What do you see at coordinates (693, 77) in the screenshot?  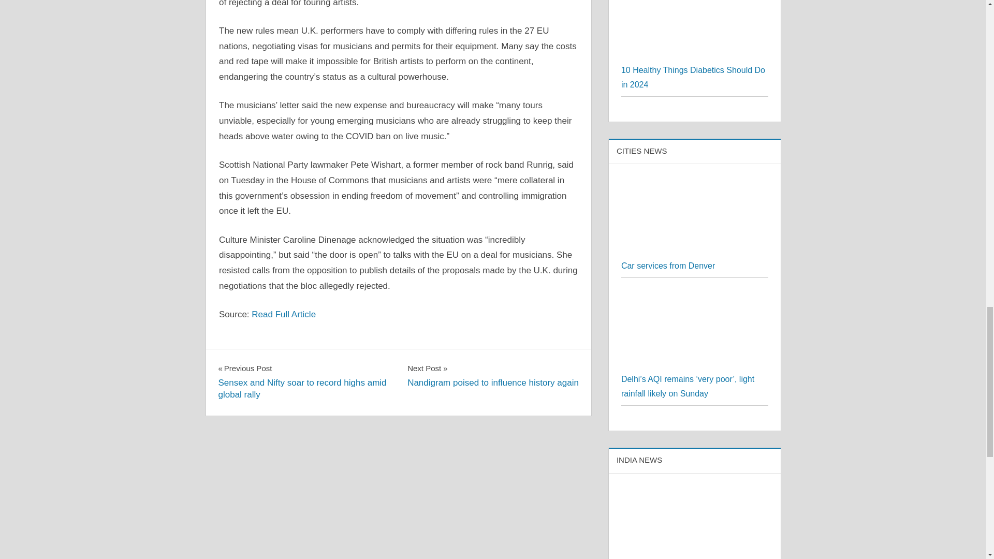 I see `Read Full Article` at bounding box center [693, 77].